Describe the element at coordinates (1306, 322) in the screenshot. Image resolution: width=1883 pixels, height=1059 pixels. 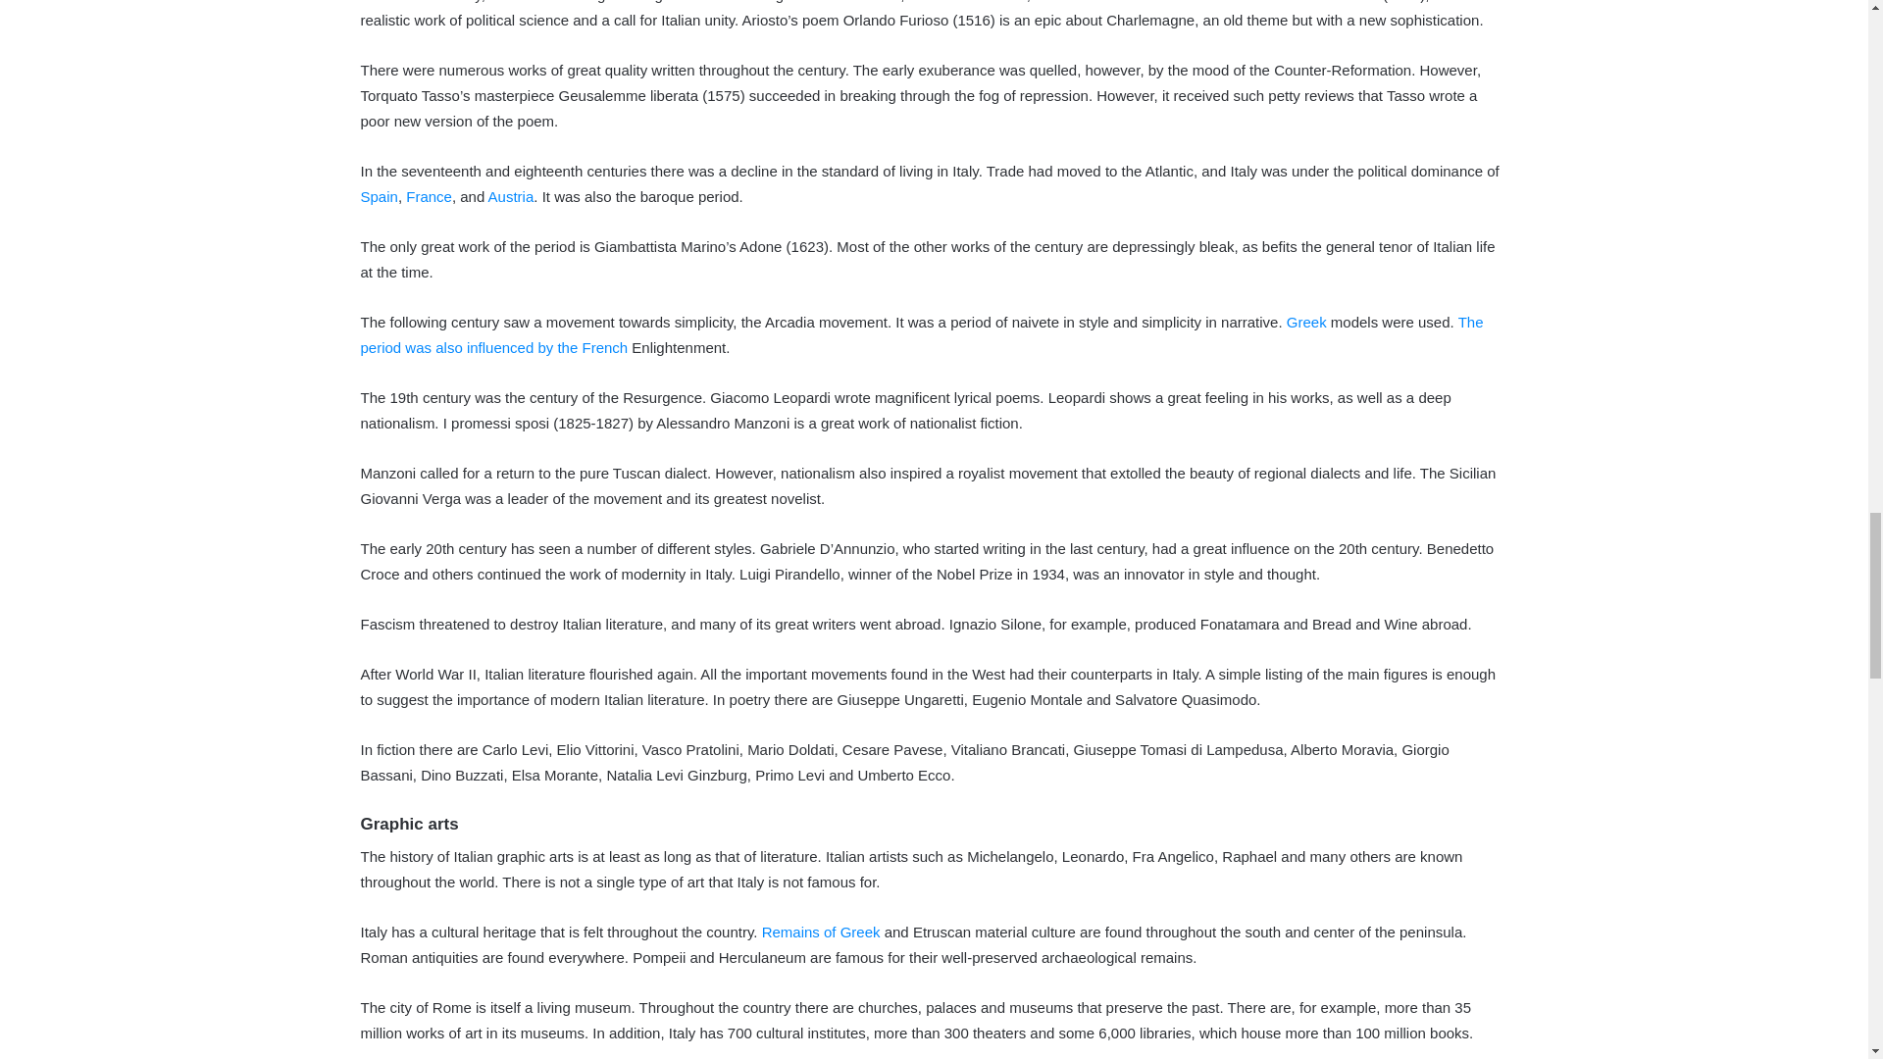
I see `Greek` at that location.